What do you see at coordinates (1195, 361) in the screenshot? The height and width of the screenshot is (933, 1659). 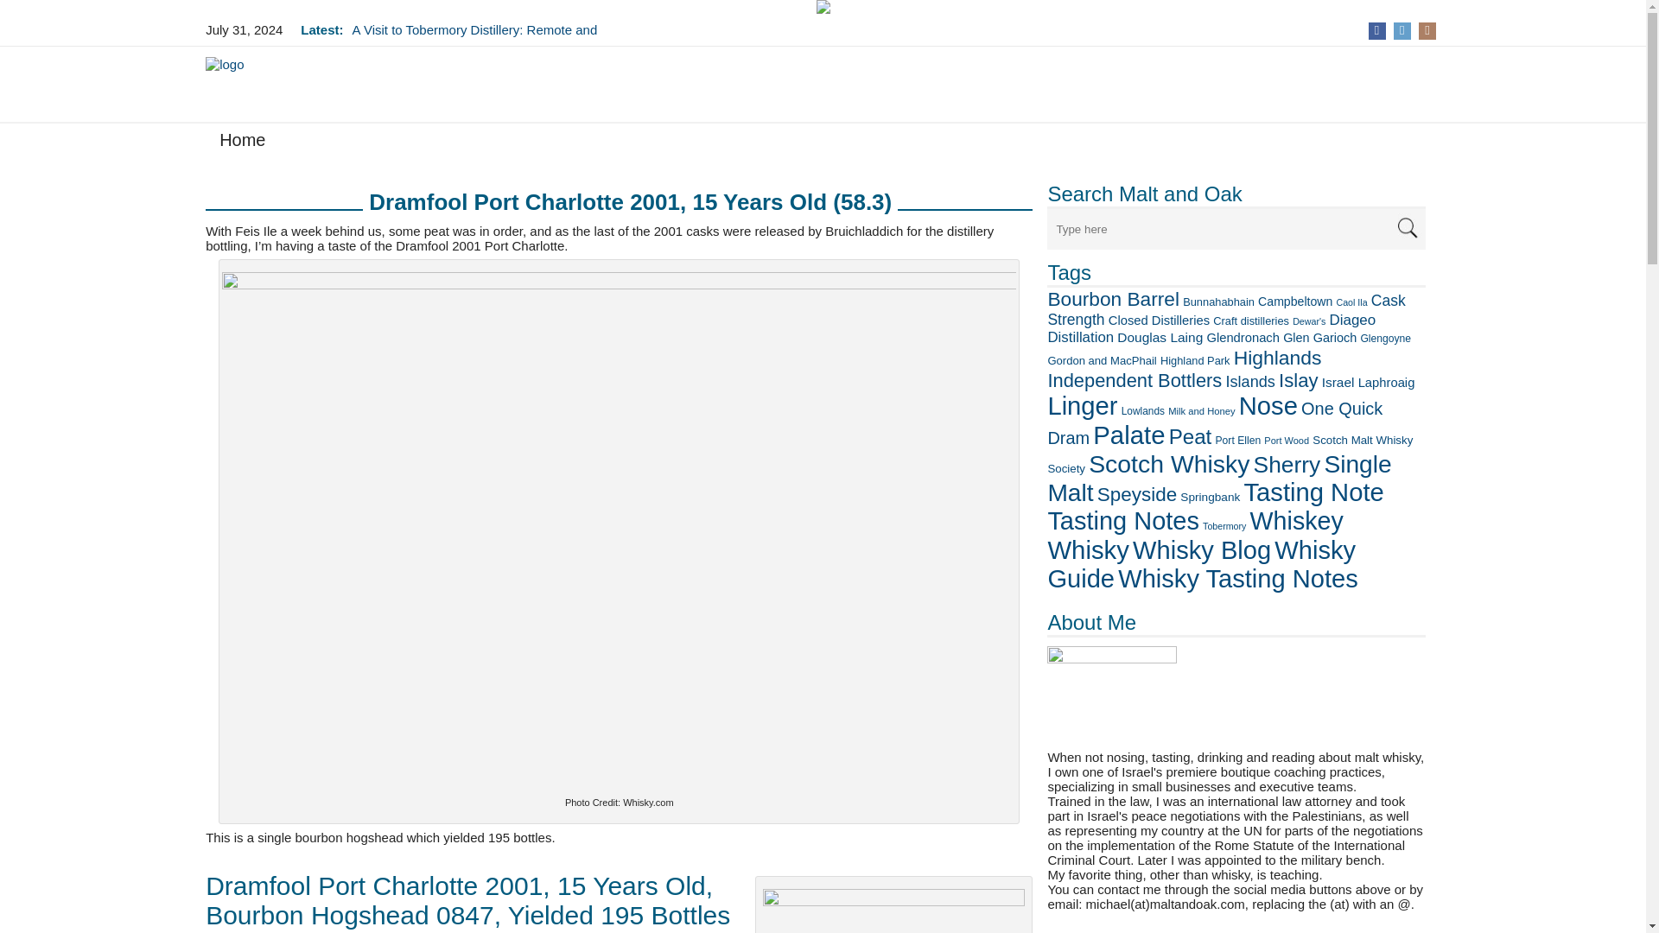 I see `Highland Park` at bounding box center [1195, 361].